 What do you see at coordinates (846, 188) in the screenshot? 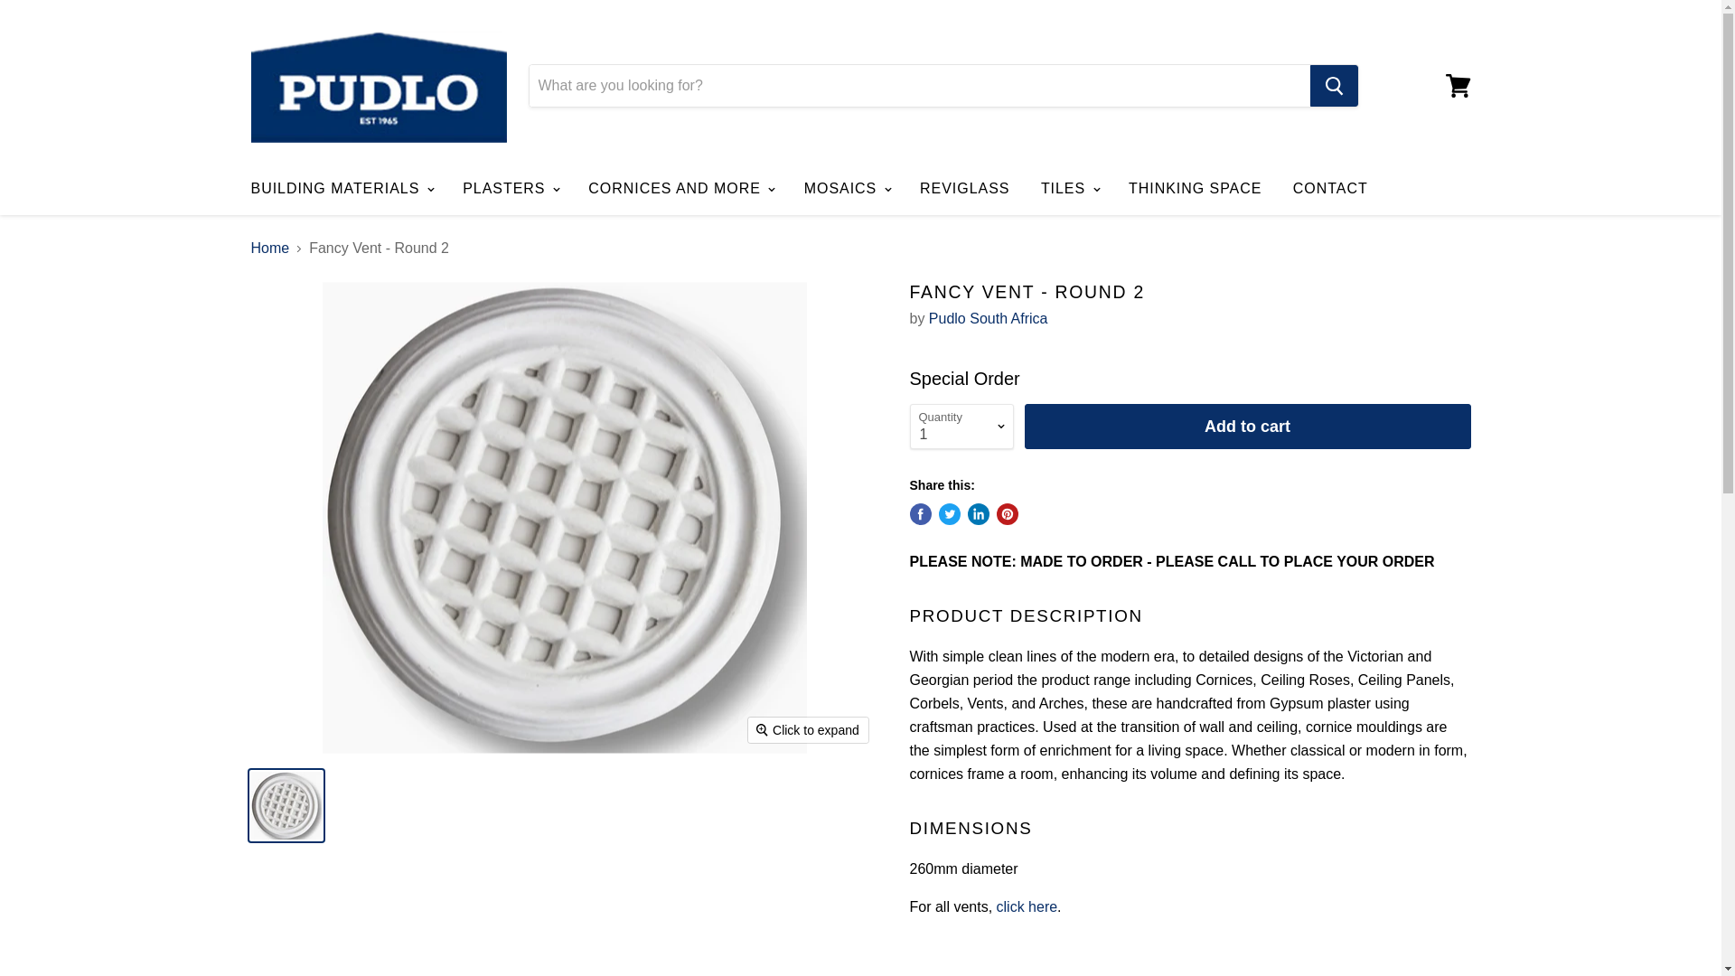
I see `MOSAICS` at bounding box center [846, 188].